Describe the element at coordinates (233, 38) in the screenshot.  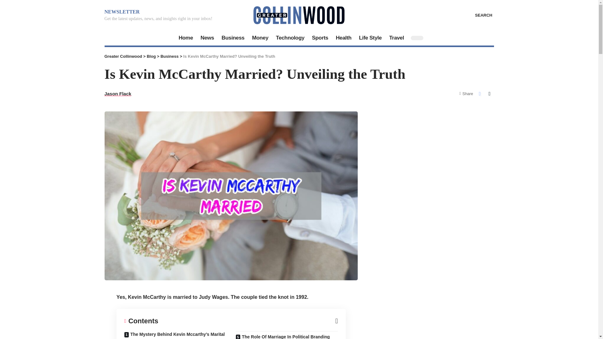
I see `Business` at that location.